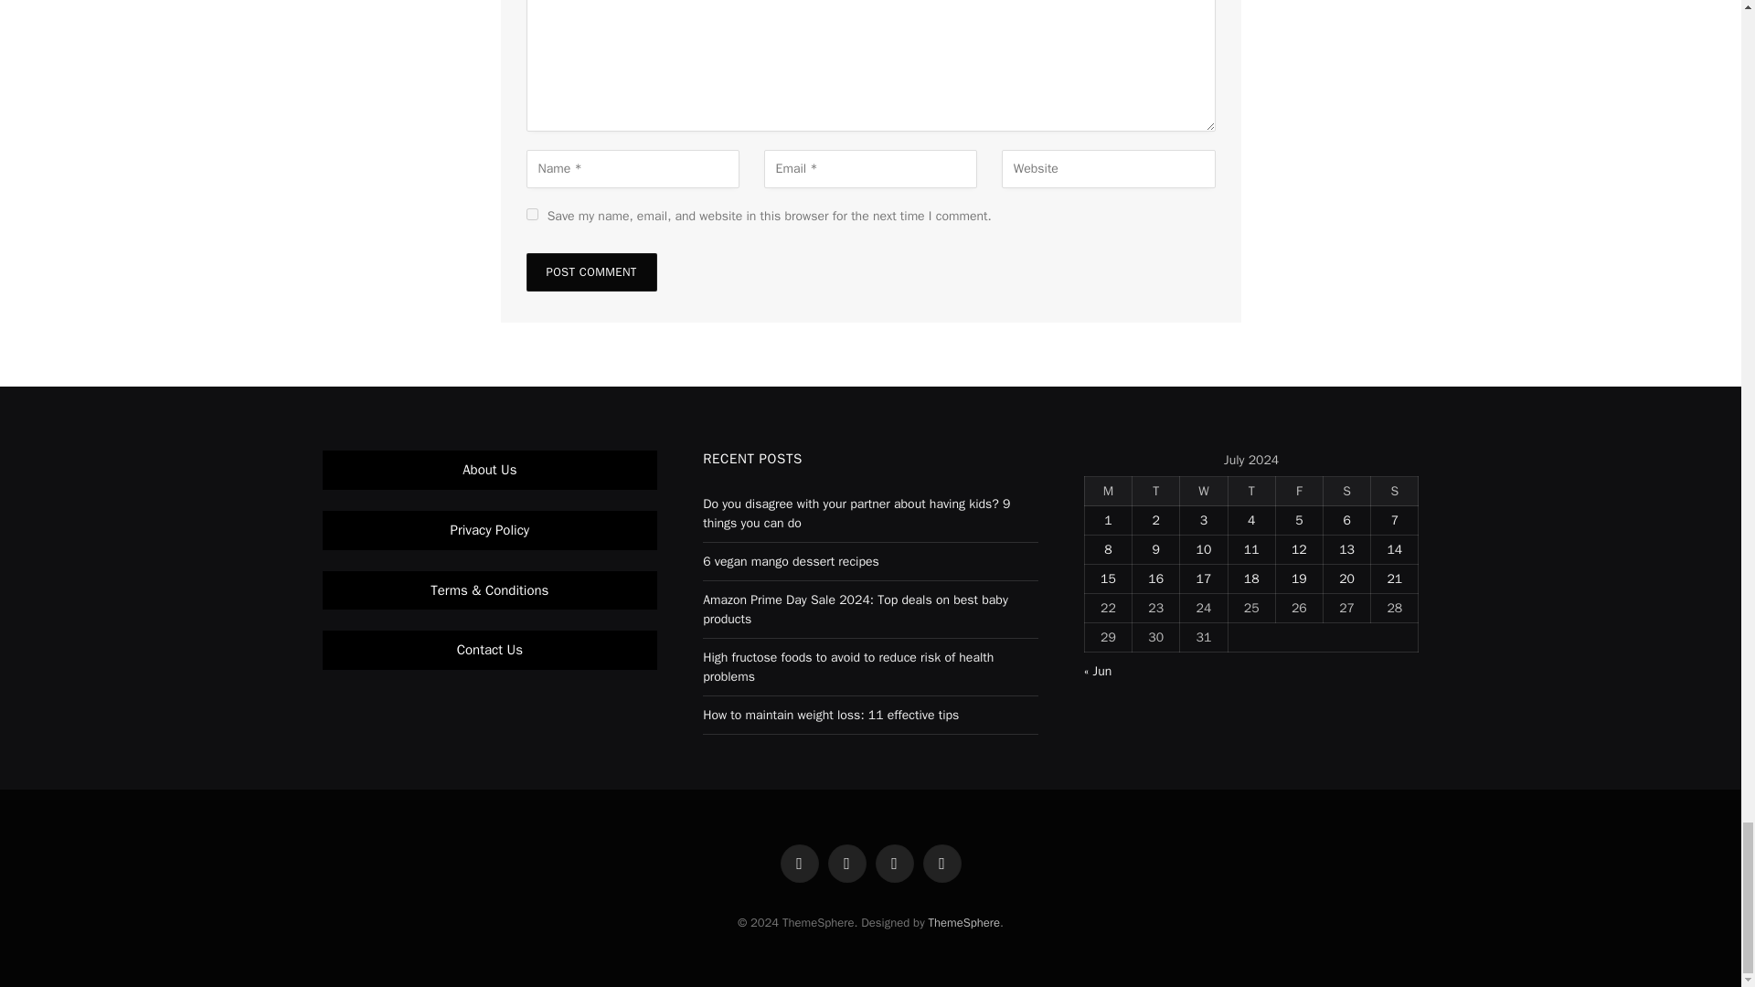 The width and height of the screenshot is (1755, 987). What do you see at coordinates (489, 470) in the screenshot?
I see `About Us` at bounding box center [489, 470].